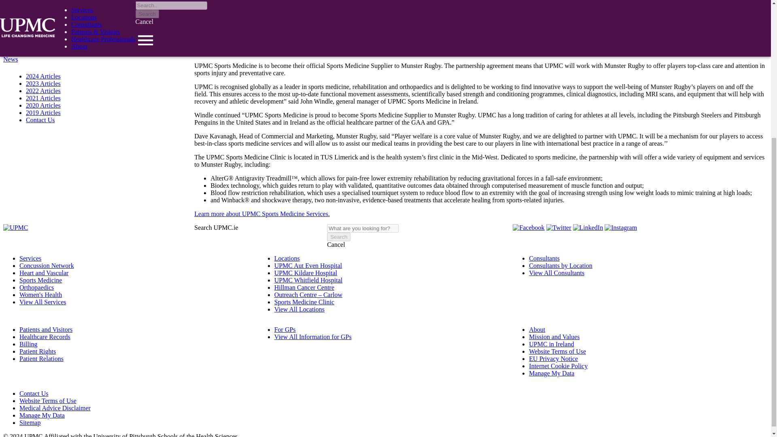 Image resolution: width=777 pixels, height=437 pixels. Describe the element at coordinates (24, 52) in the screenshot. I see `Skip Navigation` at that location.